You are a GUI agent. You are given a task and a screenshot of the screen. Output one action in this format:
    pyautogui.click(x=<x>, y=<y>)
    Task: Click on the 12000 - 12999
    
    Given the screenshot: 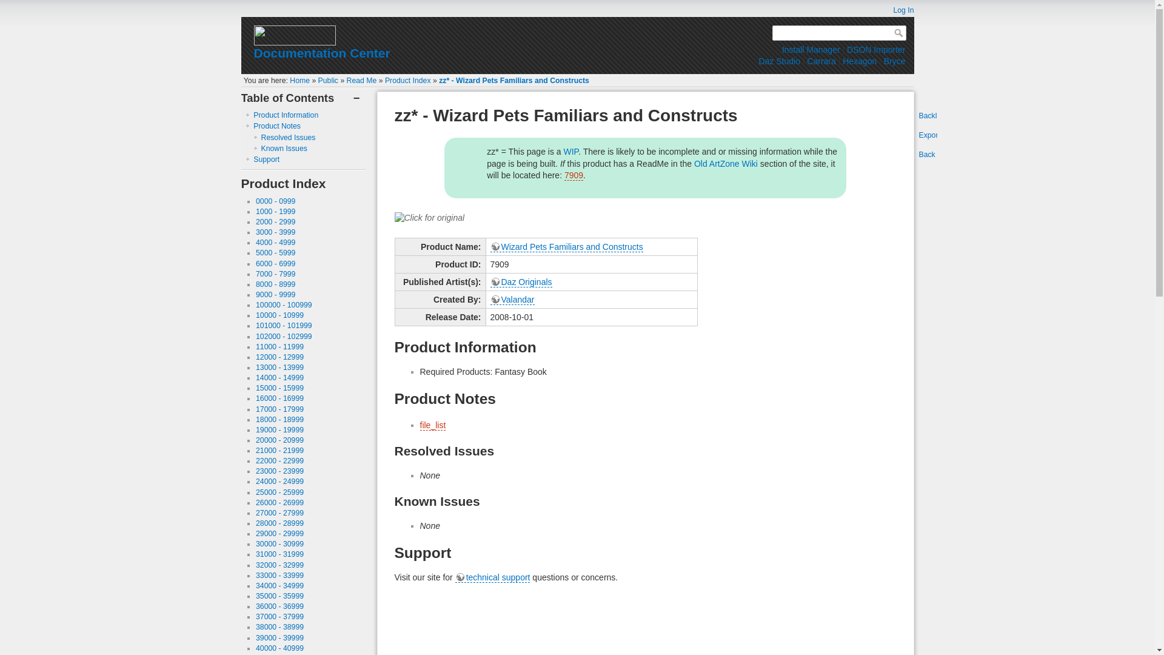 What is the action you would take?
    pyautogui.click(x=280, y=357)
    